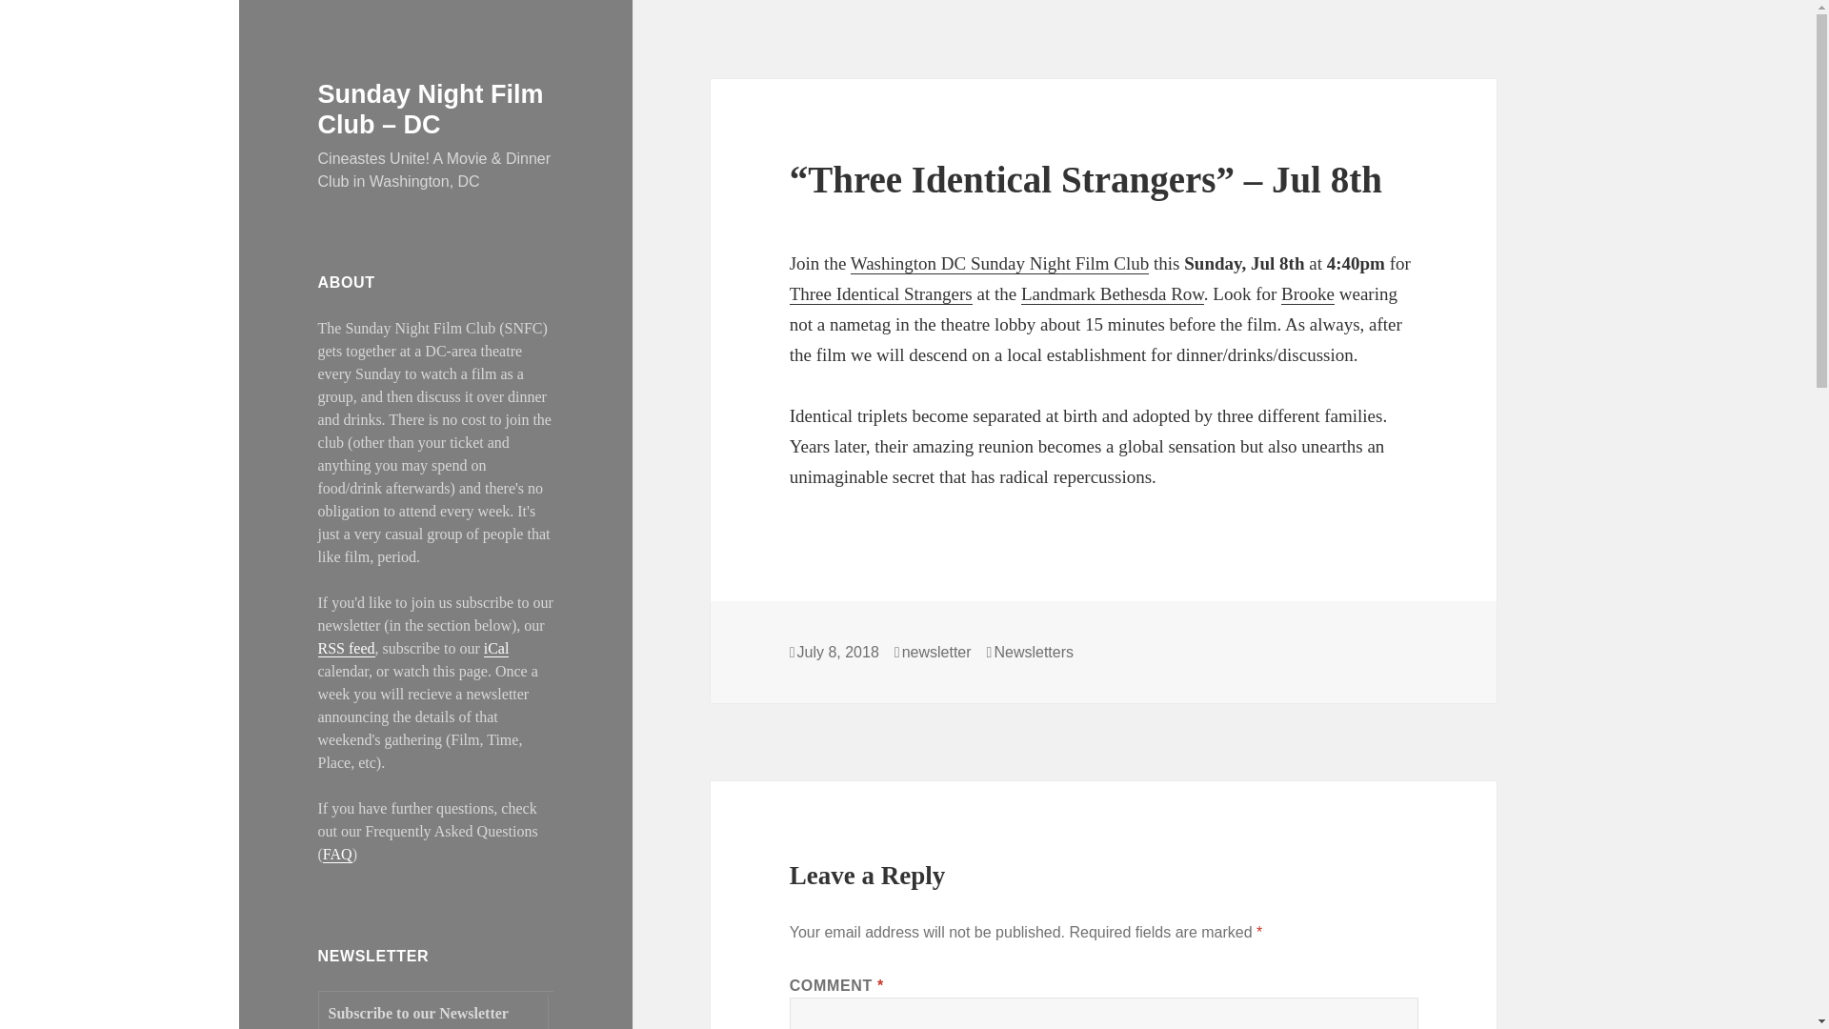  What do you see at coordinates (497, 648) in the screenshot?
I see `iCal` at bounding box center [497, 648].